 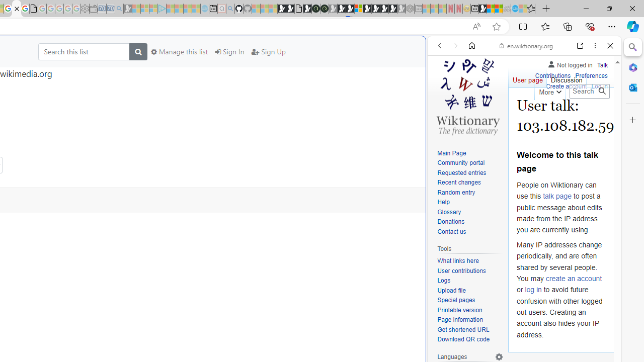 I want to click on Logs, so click(x=470, y=281).